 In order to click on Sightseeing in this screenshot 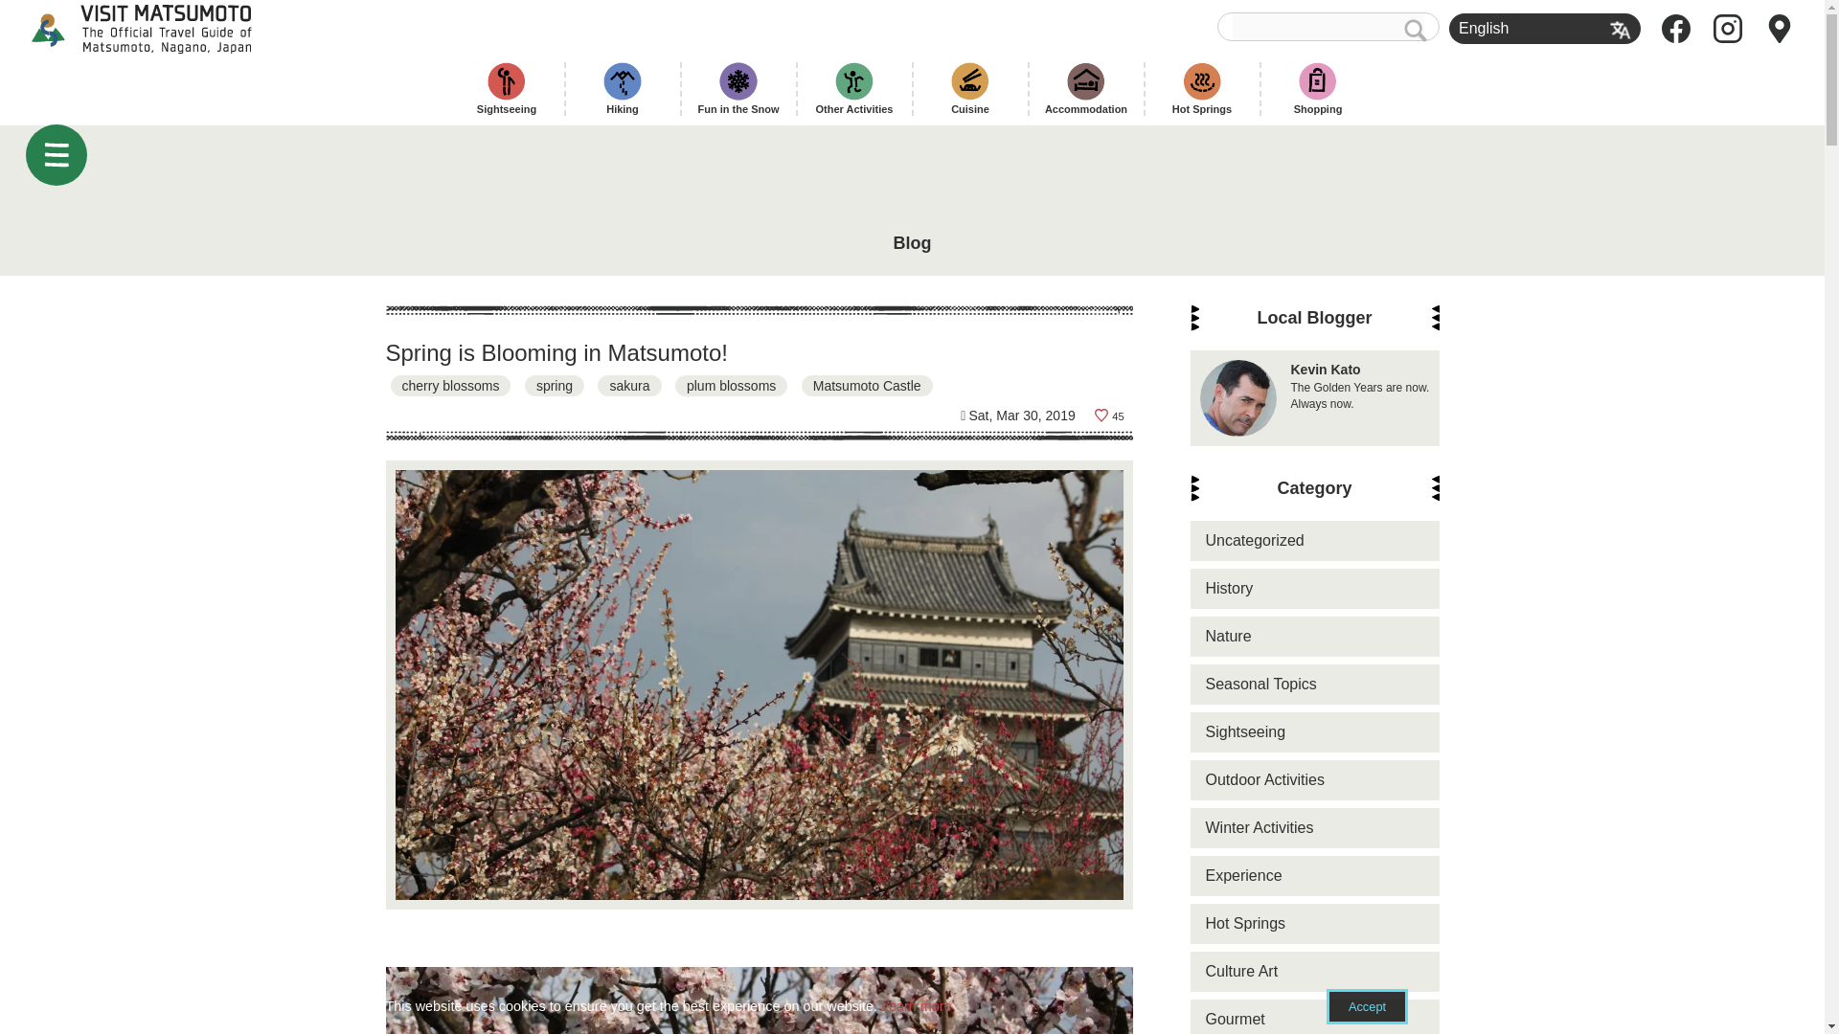, I will do `click(738, 88)`.